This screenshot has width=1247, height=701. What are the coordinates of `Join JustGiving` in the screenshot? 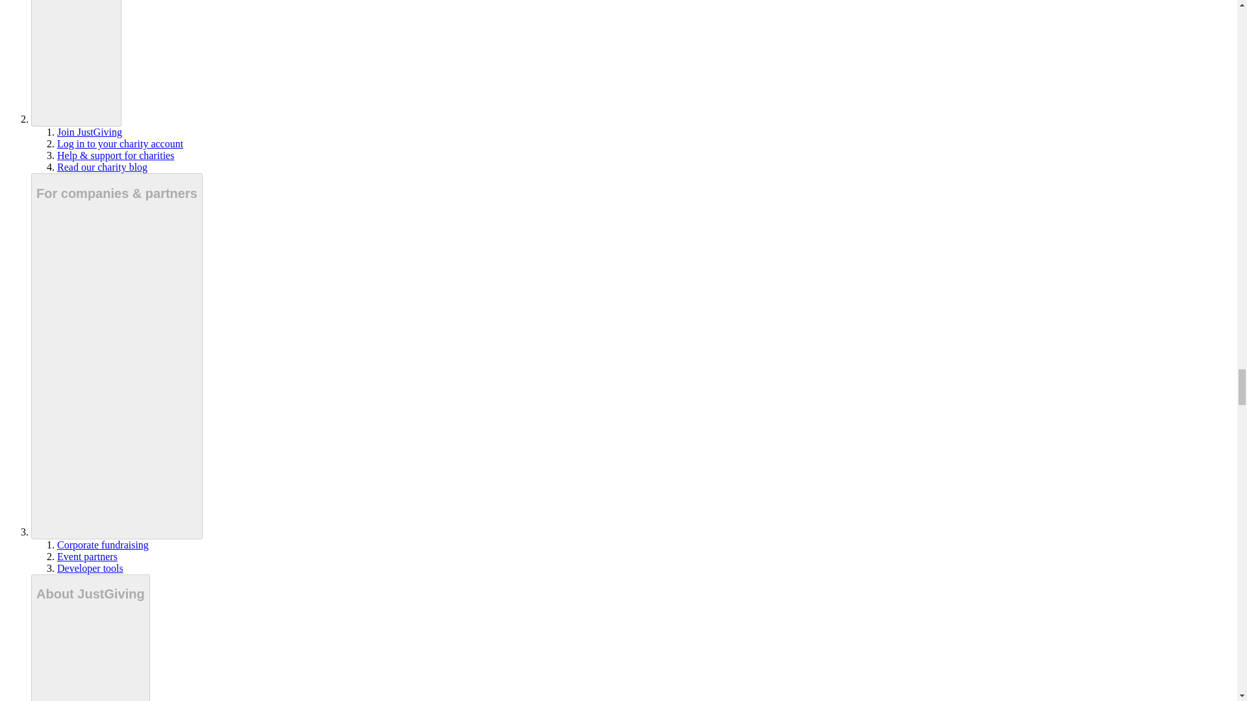 It's located at (90, 132).